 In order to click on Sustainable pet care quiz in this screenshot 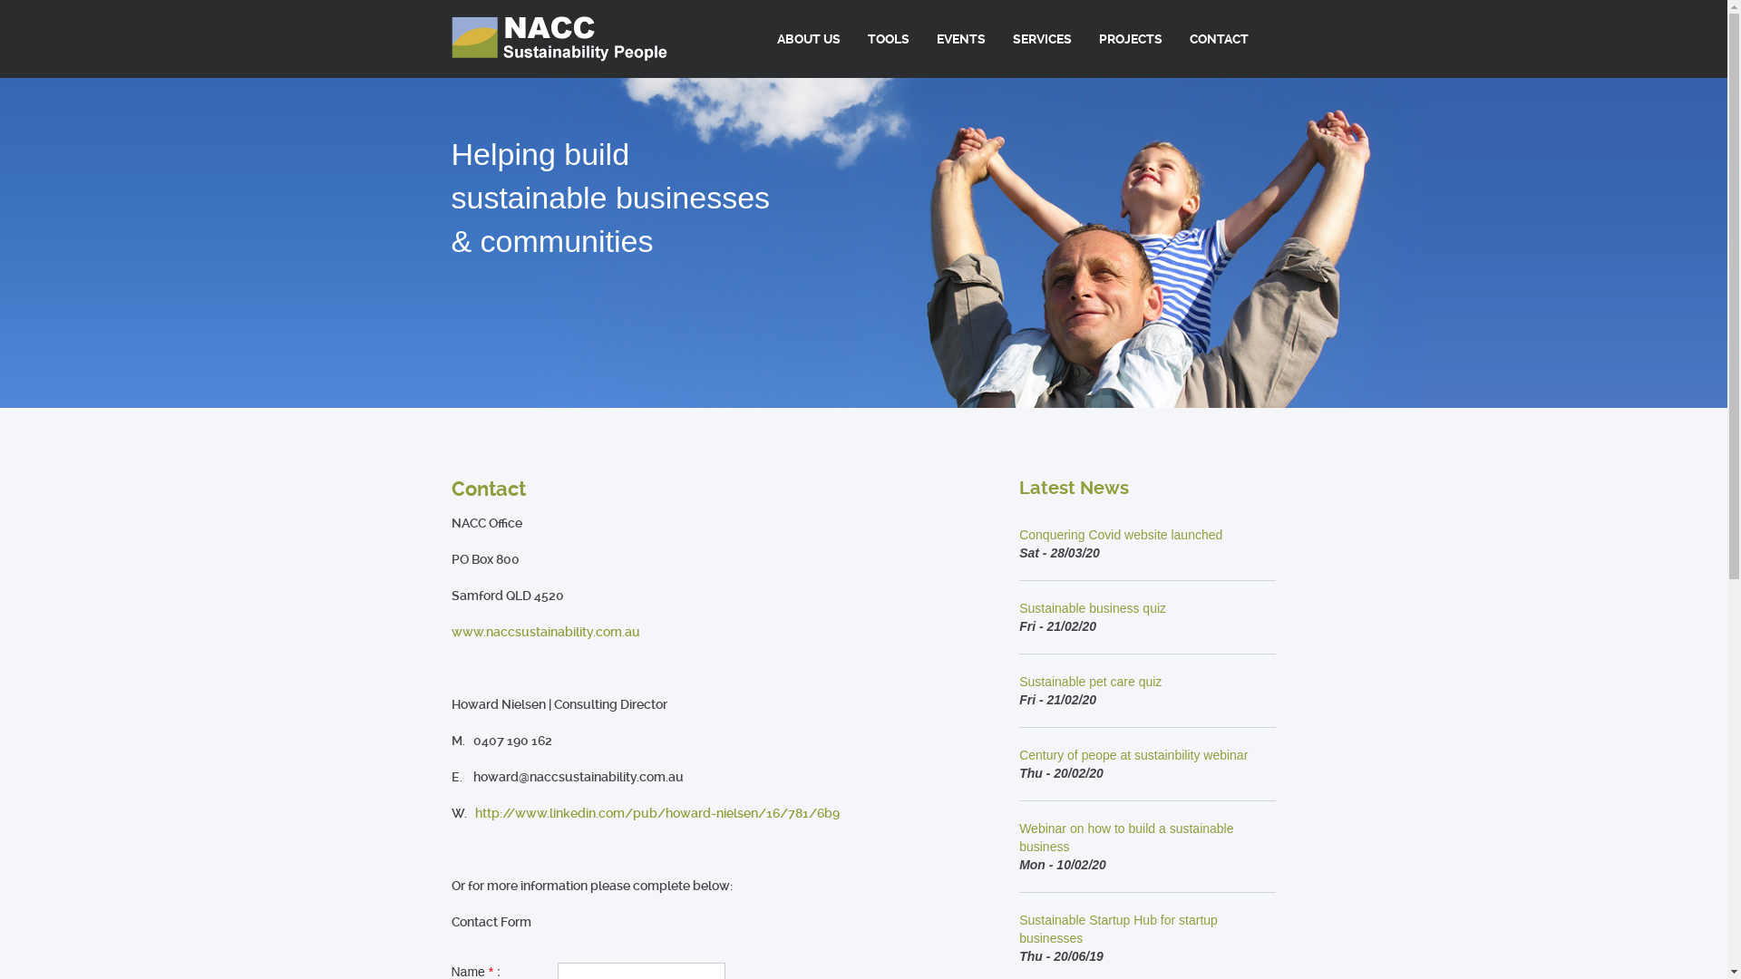, I will do `click(1090, 682)`.